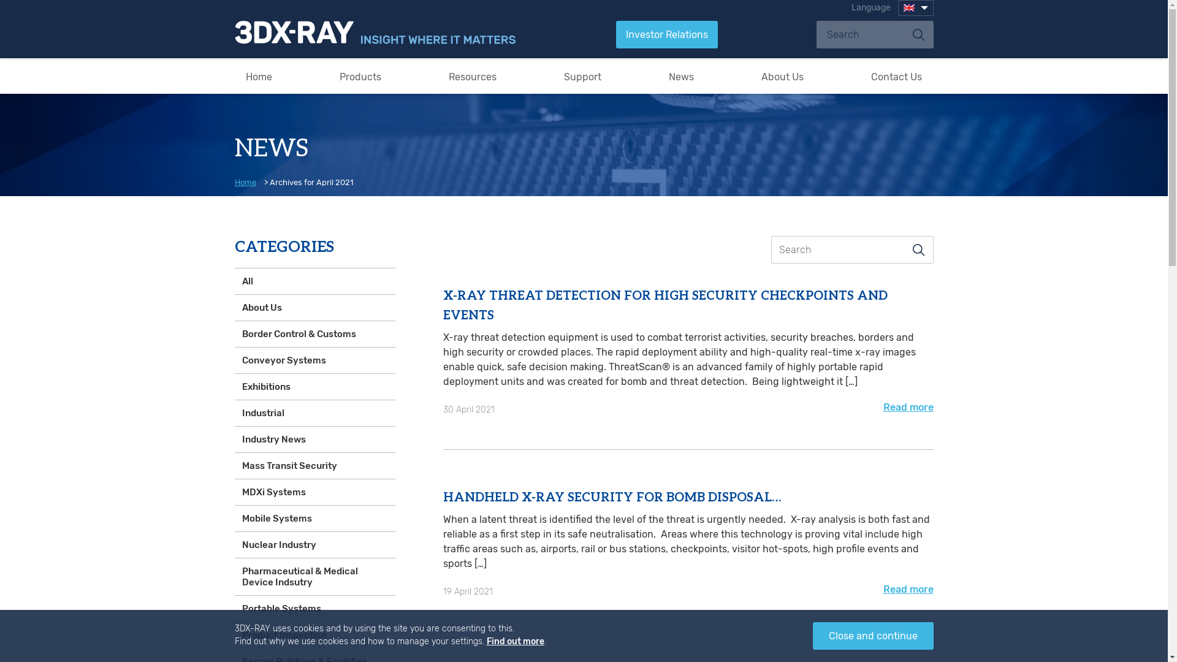  Describe the element at coordinates (314, 439) in the screenshot. I see `Industry News` at that location.